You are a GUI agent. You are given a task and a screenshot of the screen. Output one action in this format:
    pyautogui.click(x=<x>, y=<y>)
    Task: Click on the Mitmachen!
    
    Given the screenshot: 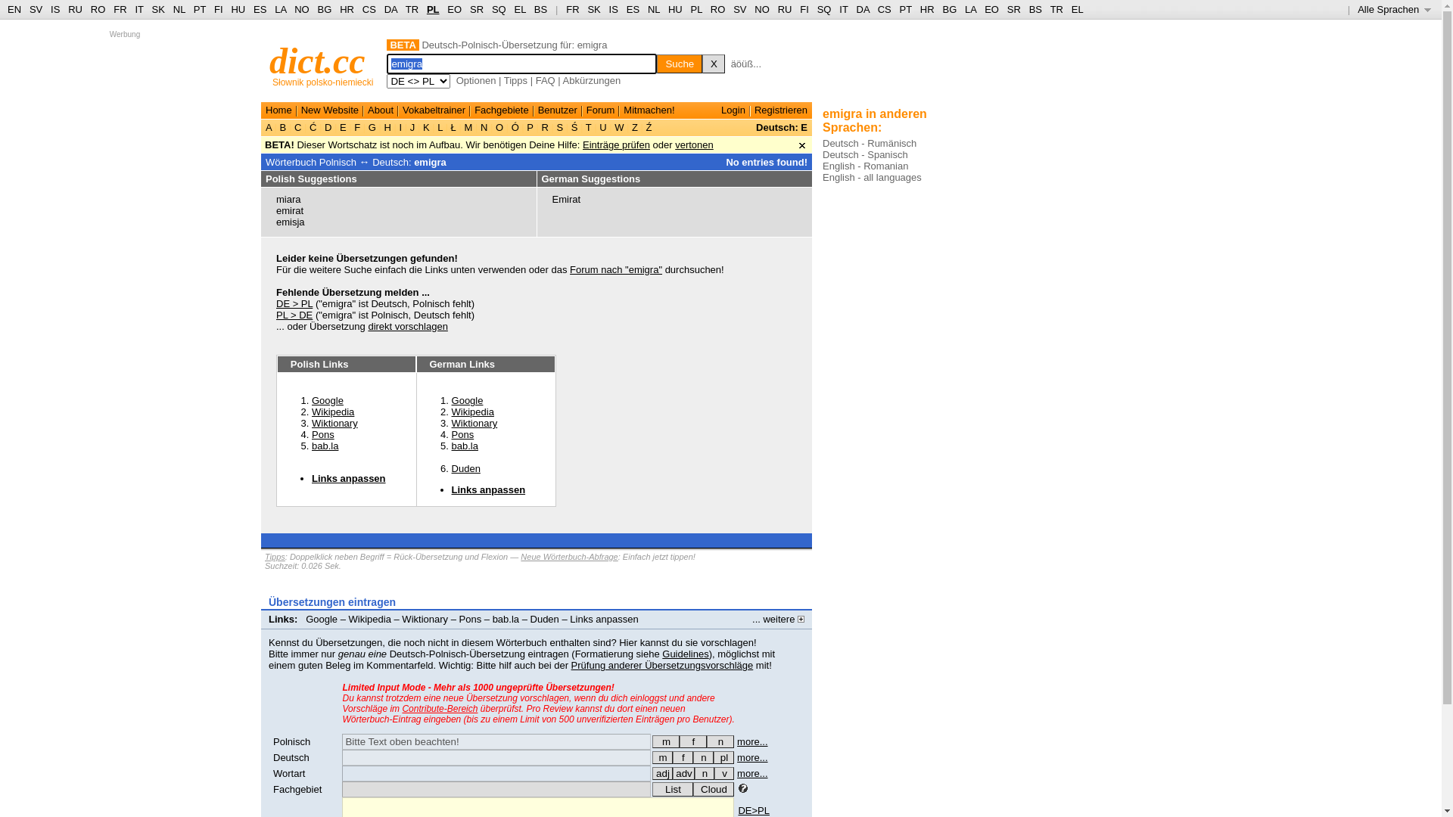 What is the action you would take?
    pyautogui.click(x=649, y=110)
    